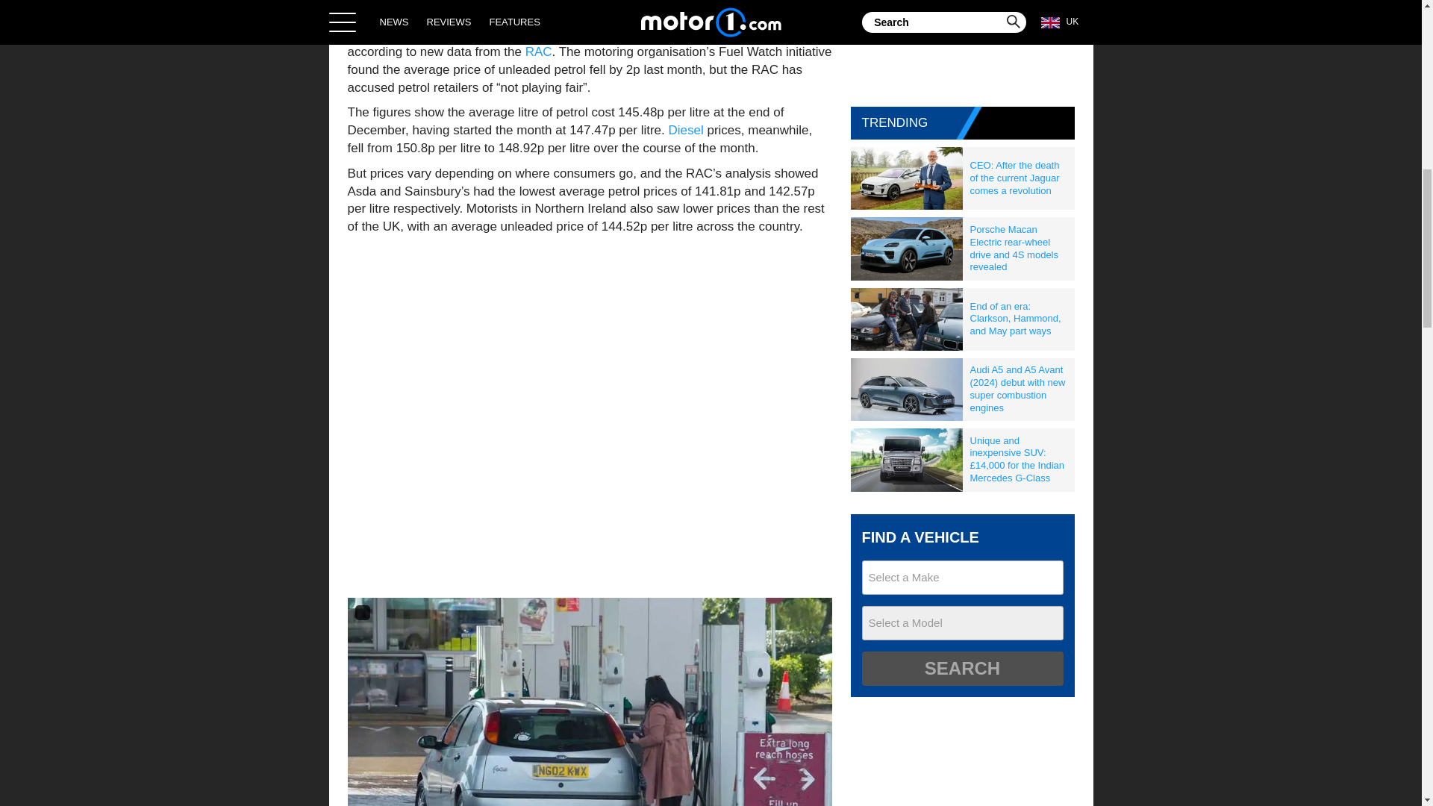 The width and height of the screenshot is (1433, 806). I want to click on End of an era: Clarkson, Hammond, and May part ways, so click(1019, 319).